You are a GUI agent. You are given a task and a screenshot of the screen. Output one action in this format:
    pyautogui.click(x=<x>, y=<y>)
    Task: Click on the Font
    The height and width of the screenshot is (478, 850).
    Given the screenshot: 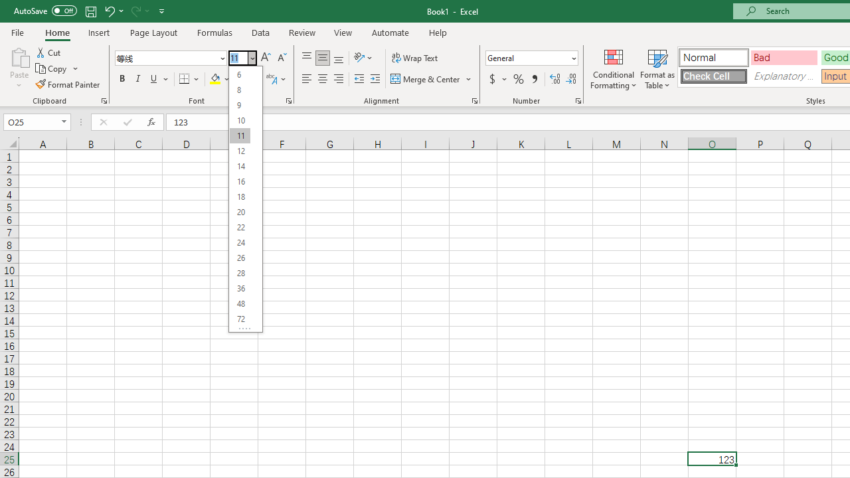 What is the action you would take?
    pyautogui.click(x=166, y=58)
    